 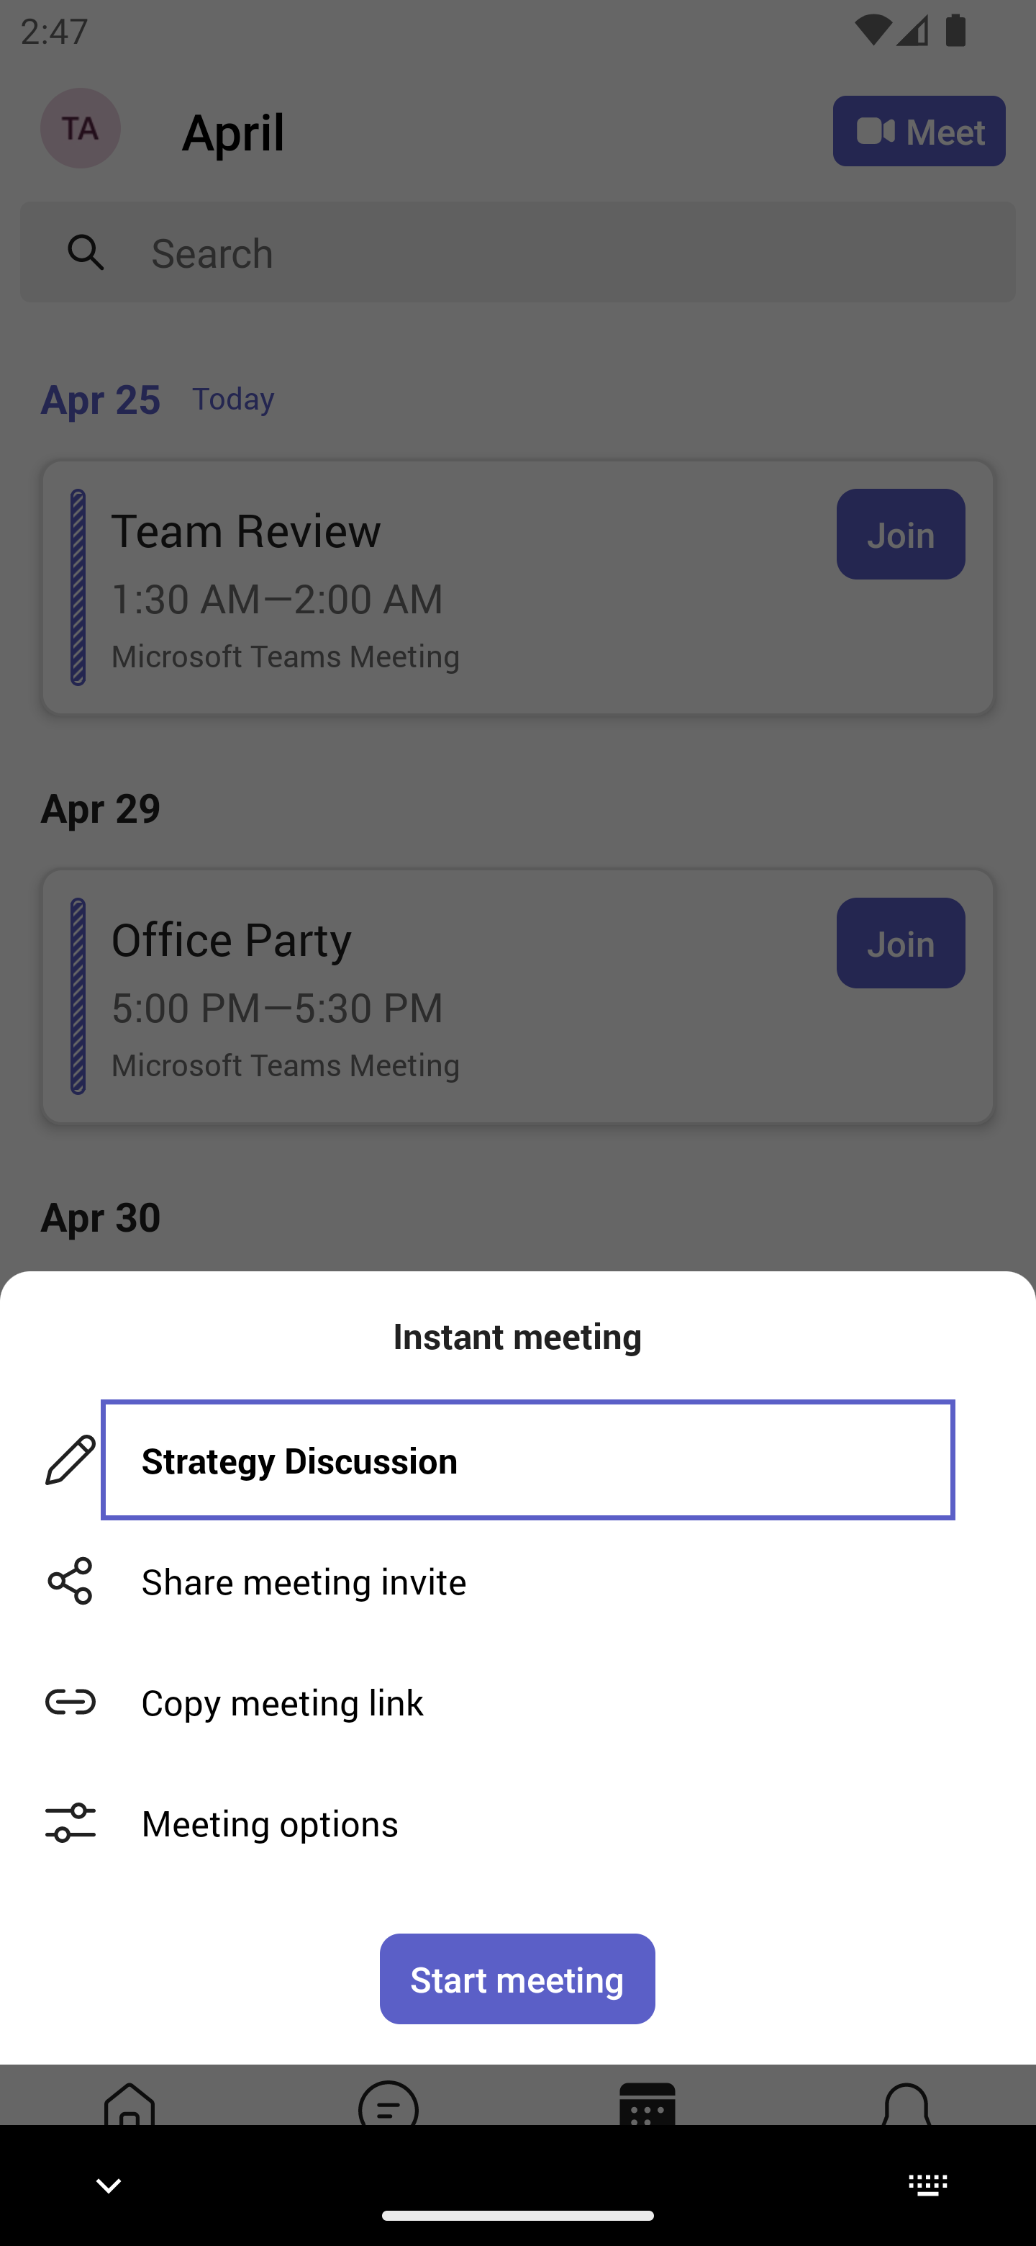 I want to click on Copy meeting link, so click(x=518, y=1702).